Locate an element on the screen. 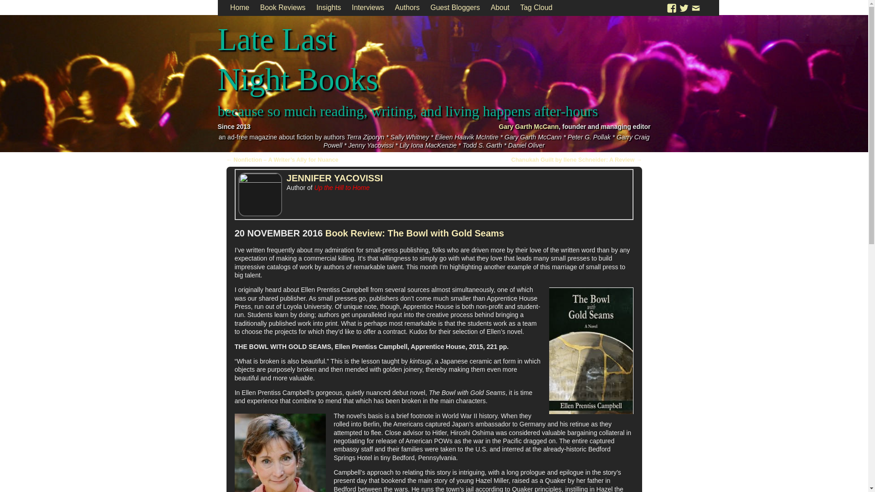 This screenshot has width=875, height=492. Guest Bloggers is located at coordinates (455, 8).